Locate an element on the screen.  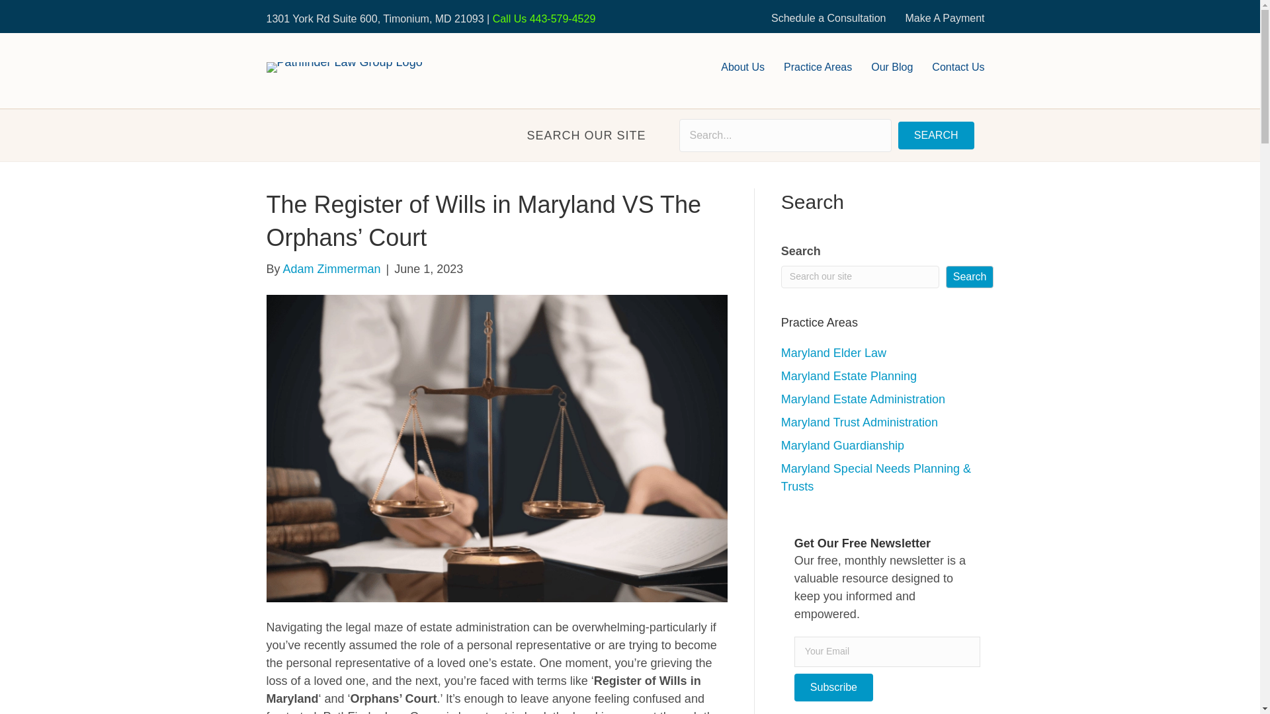
Our Blog is located at coordinates (892, 67).